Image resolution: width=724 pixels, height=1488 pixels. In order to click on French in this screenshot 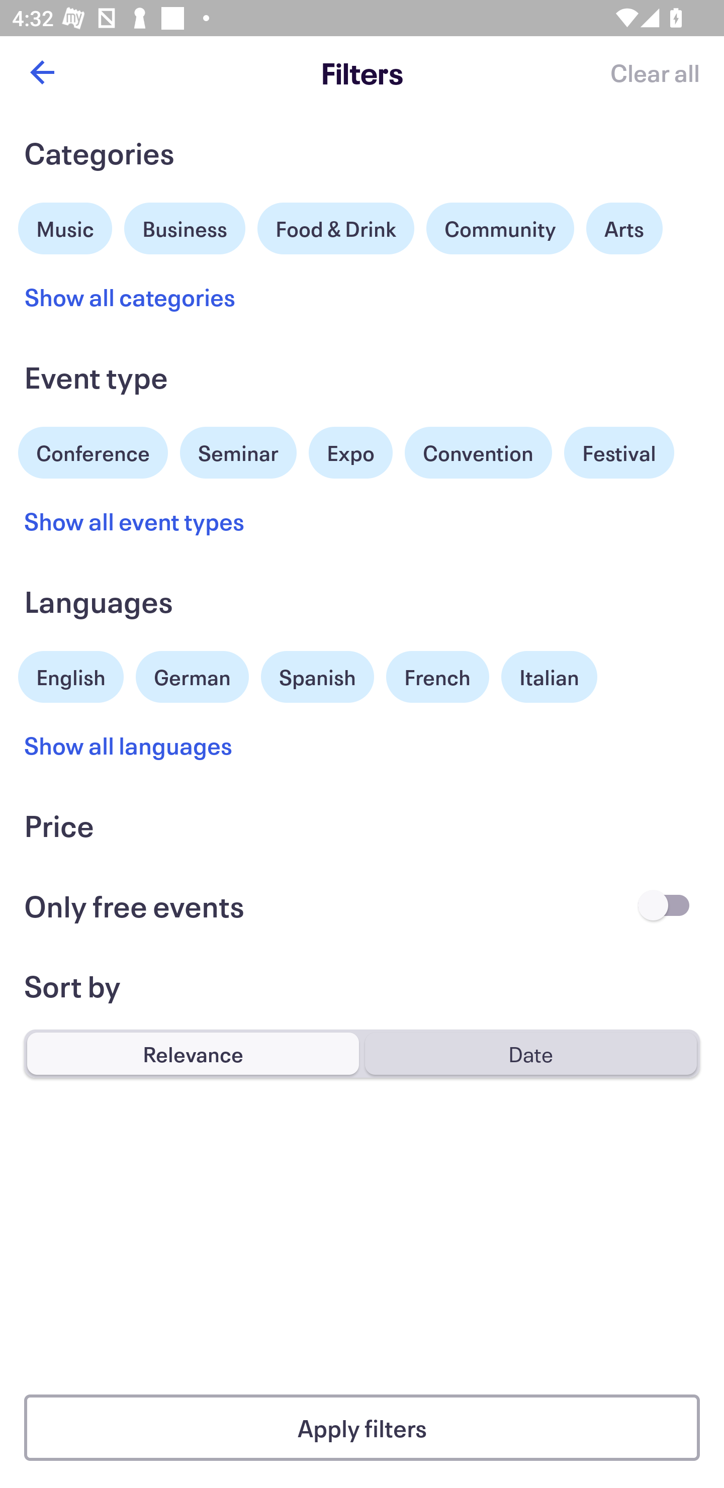, I will do `click(437, 677)`.